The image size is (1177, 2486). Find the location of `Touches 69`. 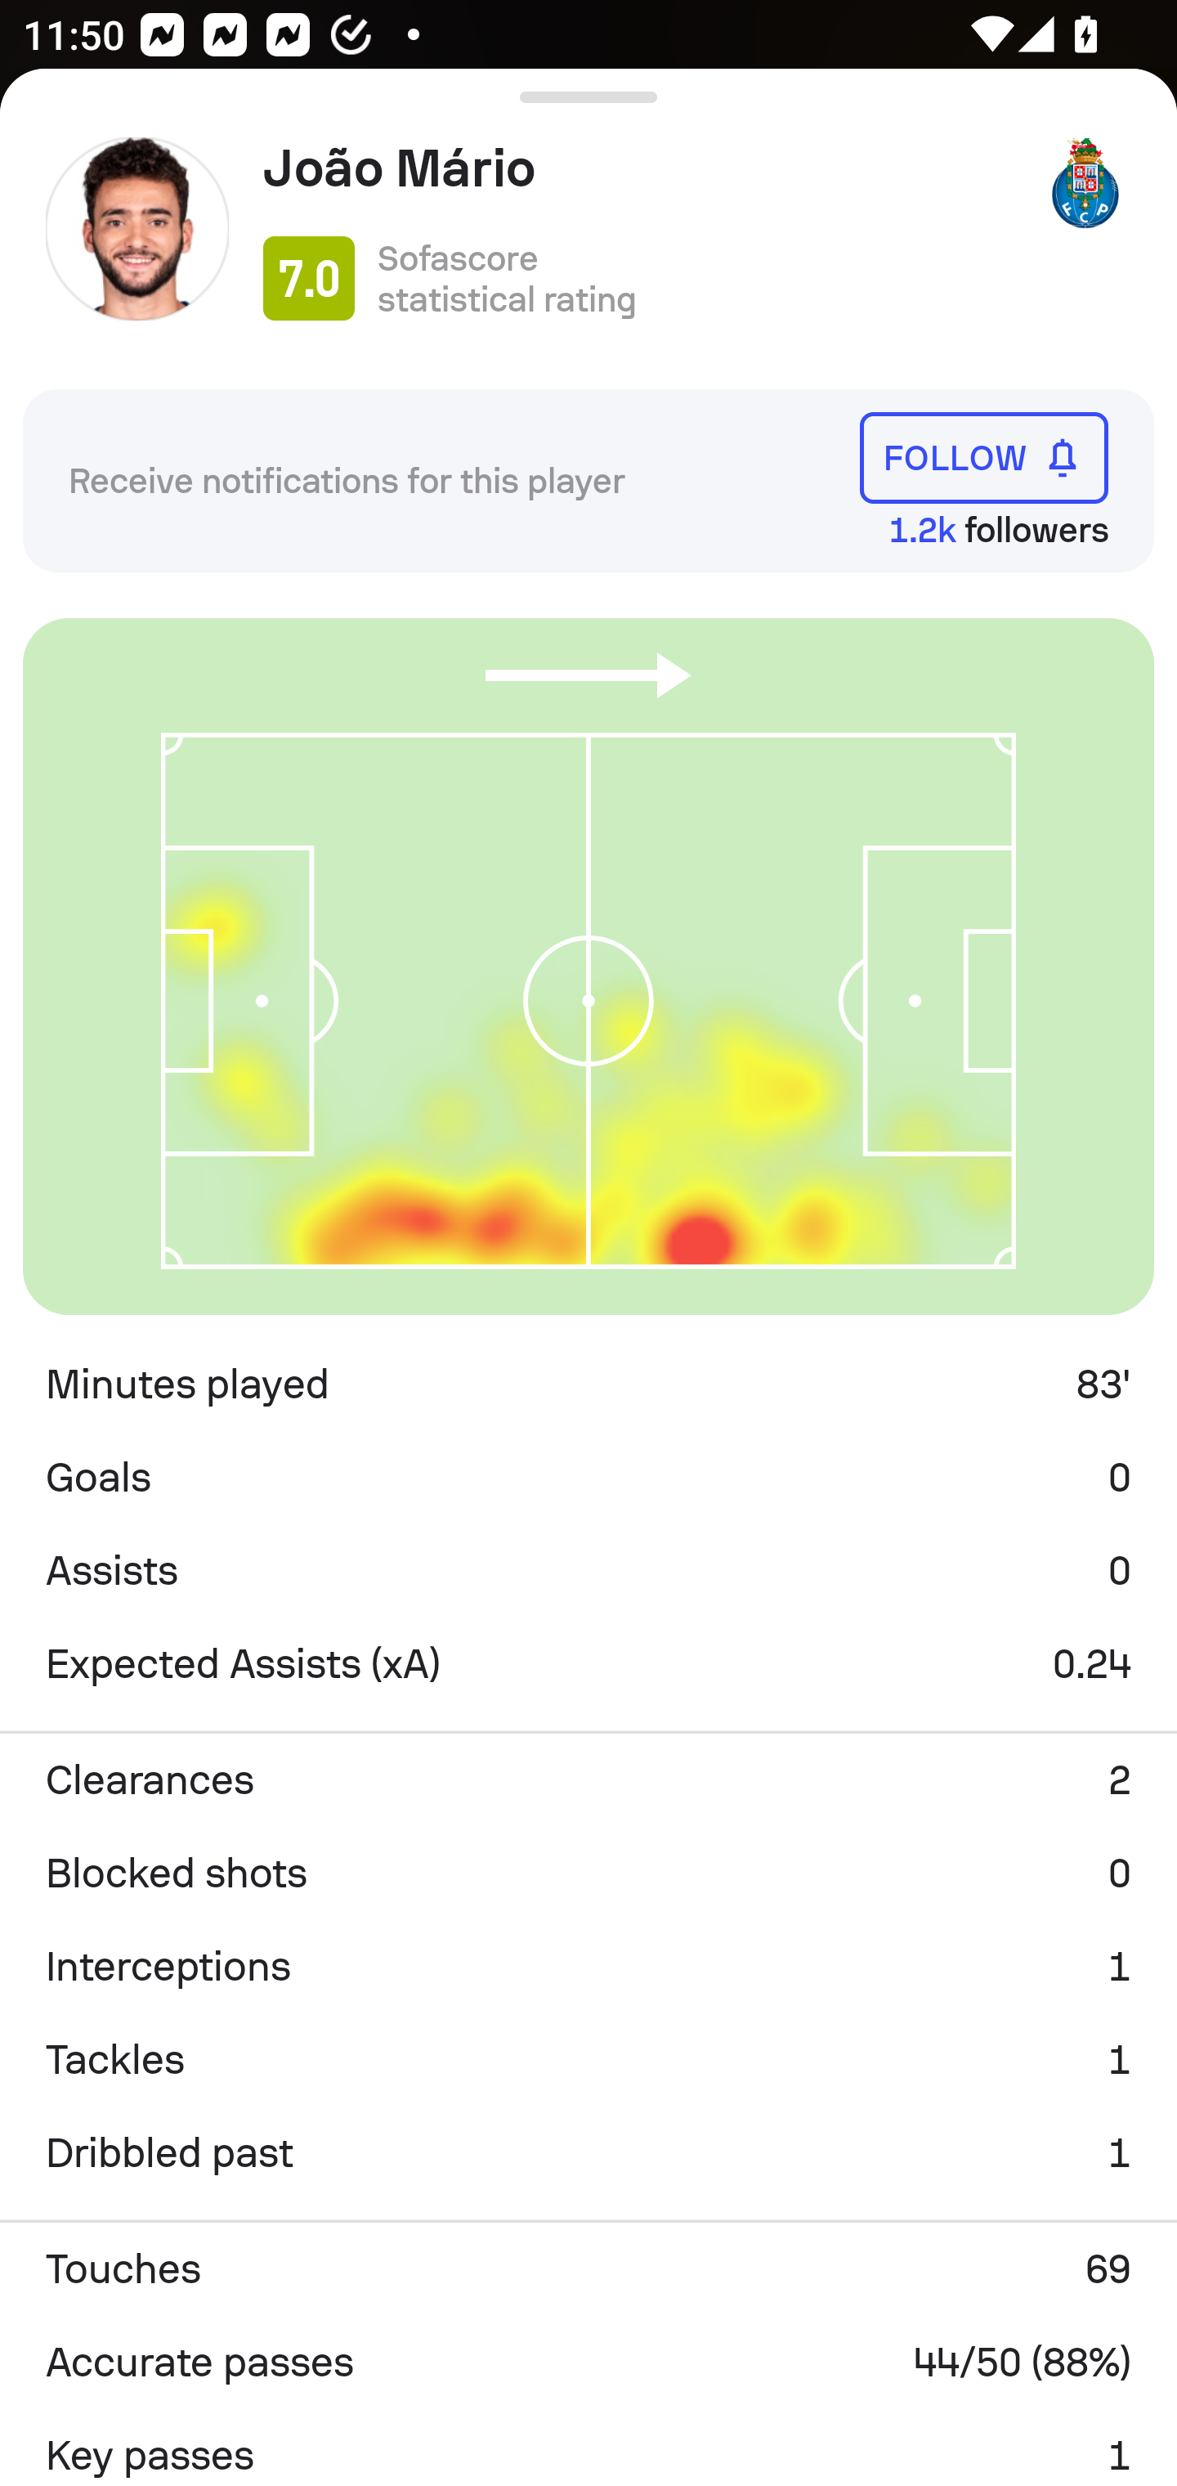

Touches 69 is located at coordinates (588, 2269).